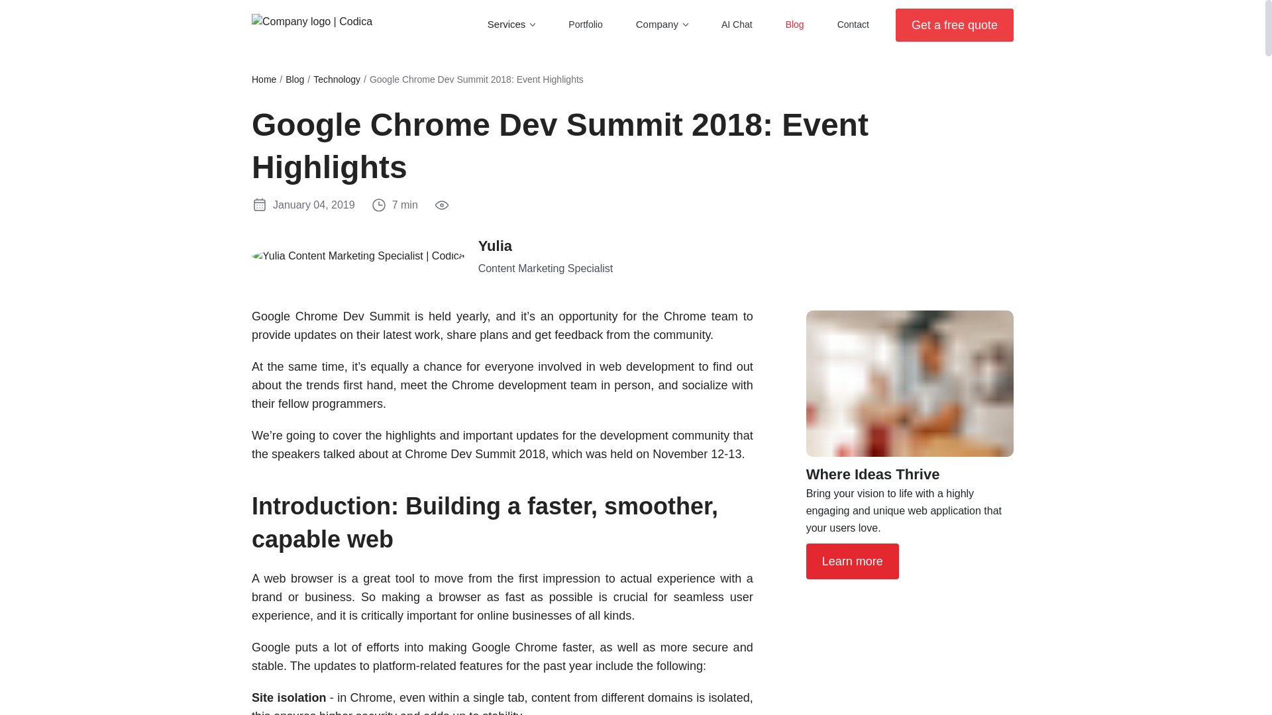 The image size is (1272, 715). What do you see at coordinates (312, 21) in the screenshot?
I see `Company logo` at bounding box center [312, 21].